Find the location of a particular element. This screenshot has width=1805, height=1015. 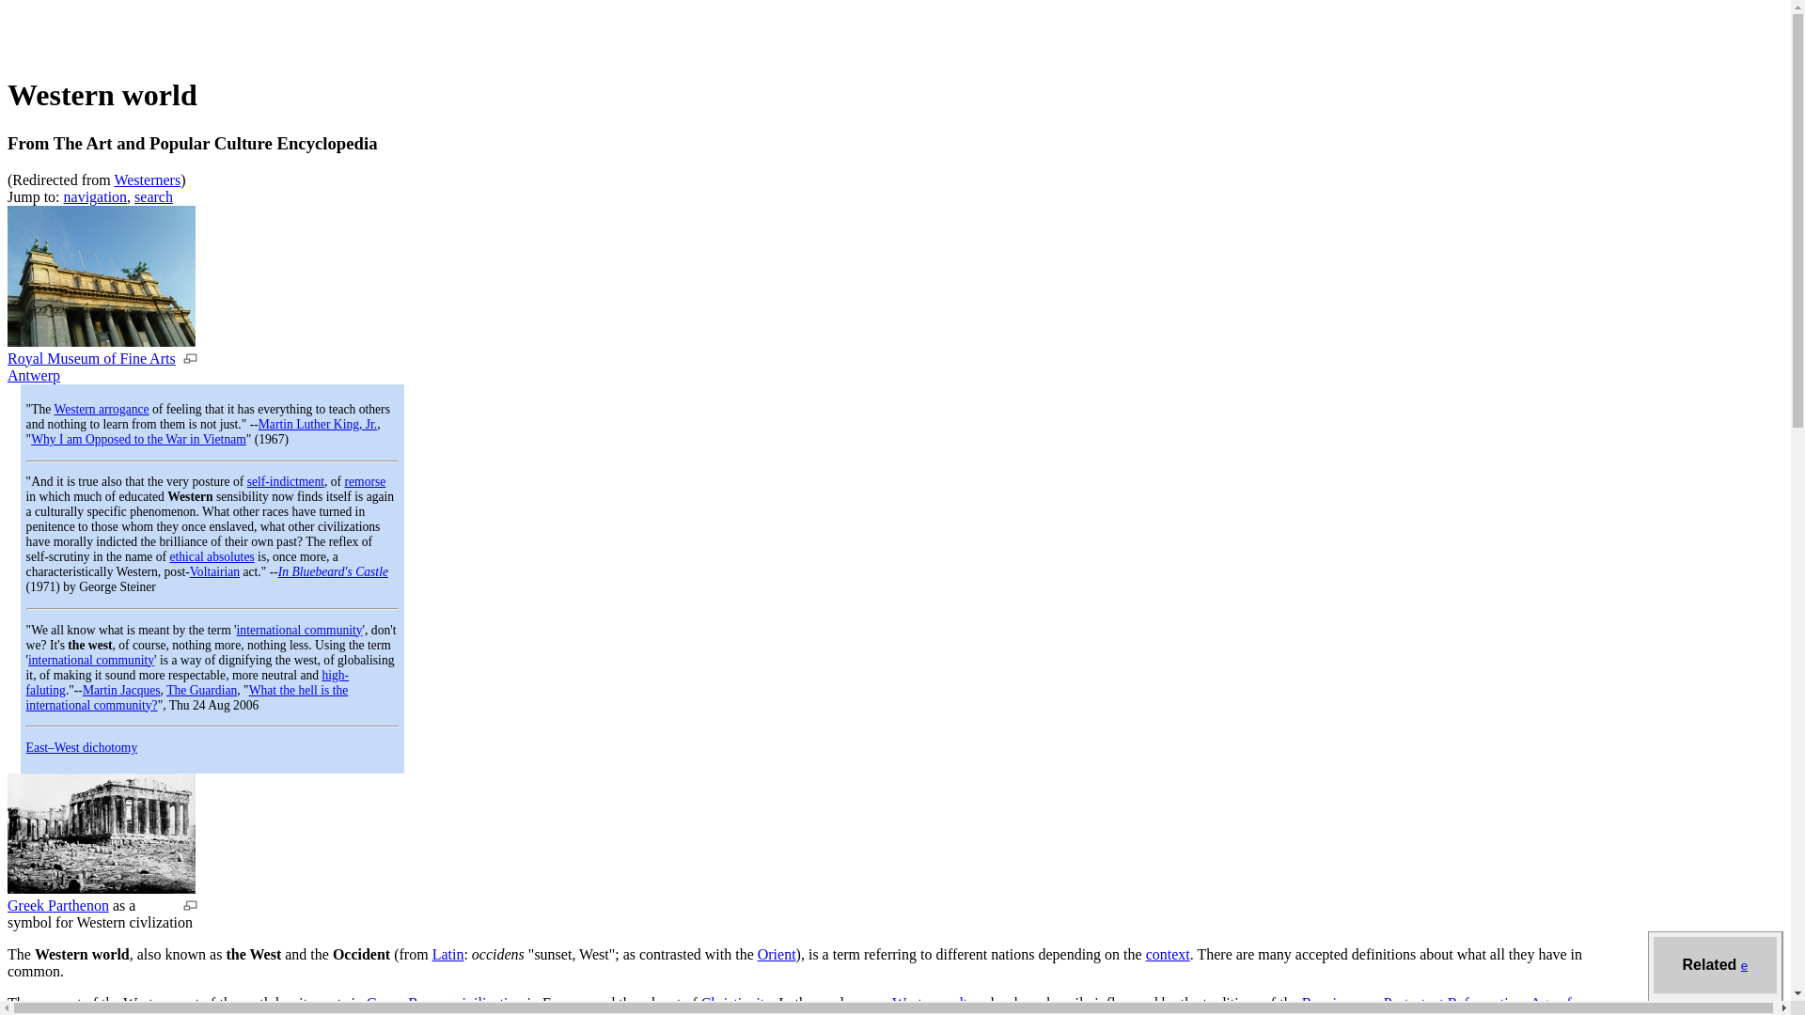

international community is located at coordinates (90, 660).